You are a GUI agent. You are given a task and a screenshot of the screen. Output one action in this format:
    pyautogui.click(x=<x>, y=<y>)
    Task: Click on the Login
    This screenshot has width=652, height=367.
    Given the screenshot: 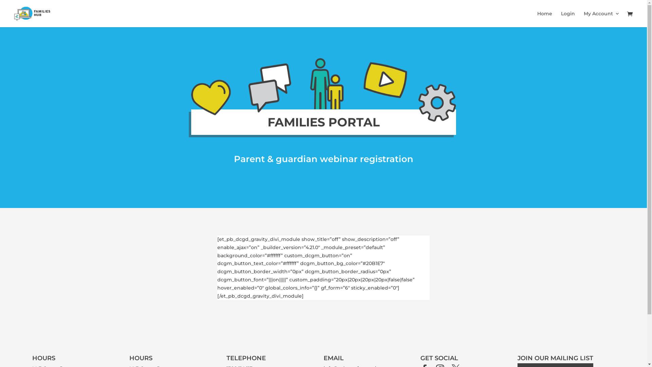 What is the action you would take?
    pyautogui.click(x=568, y=19)
    